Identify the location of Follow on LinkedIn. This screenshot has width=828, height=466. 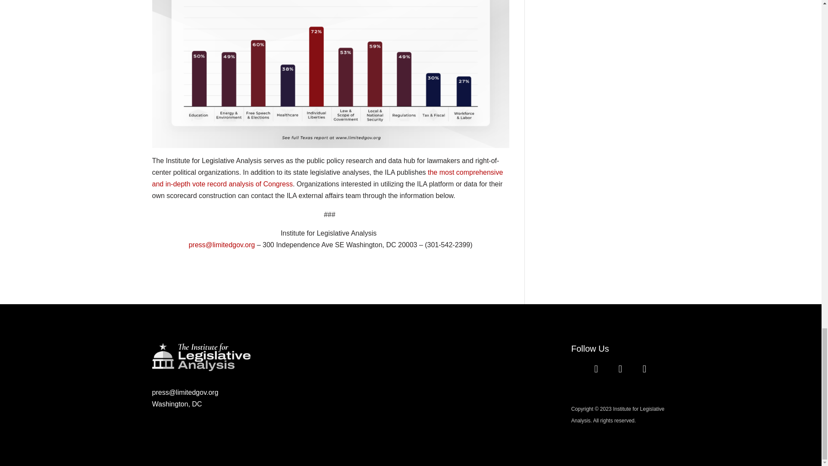
(644, 368).